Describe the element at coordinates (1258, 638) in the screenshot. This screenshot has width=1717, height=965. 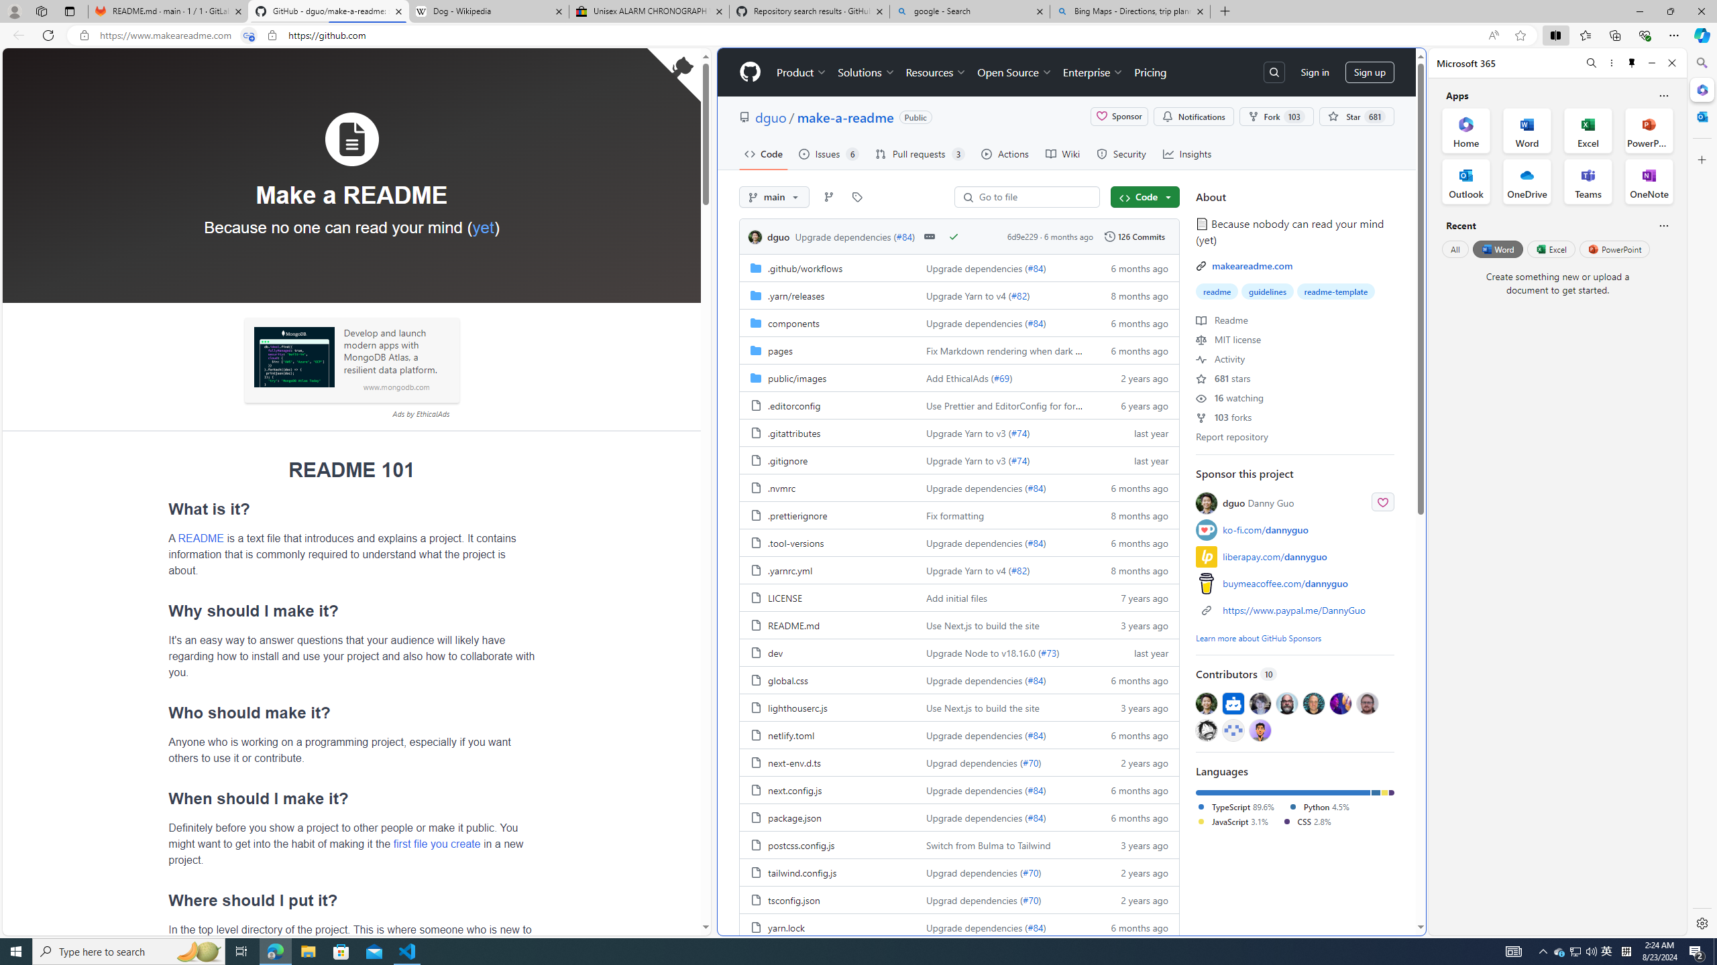
I see `Learn more about GitHub Sponsors` at that location.